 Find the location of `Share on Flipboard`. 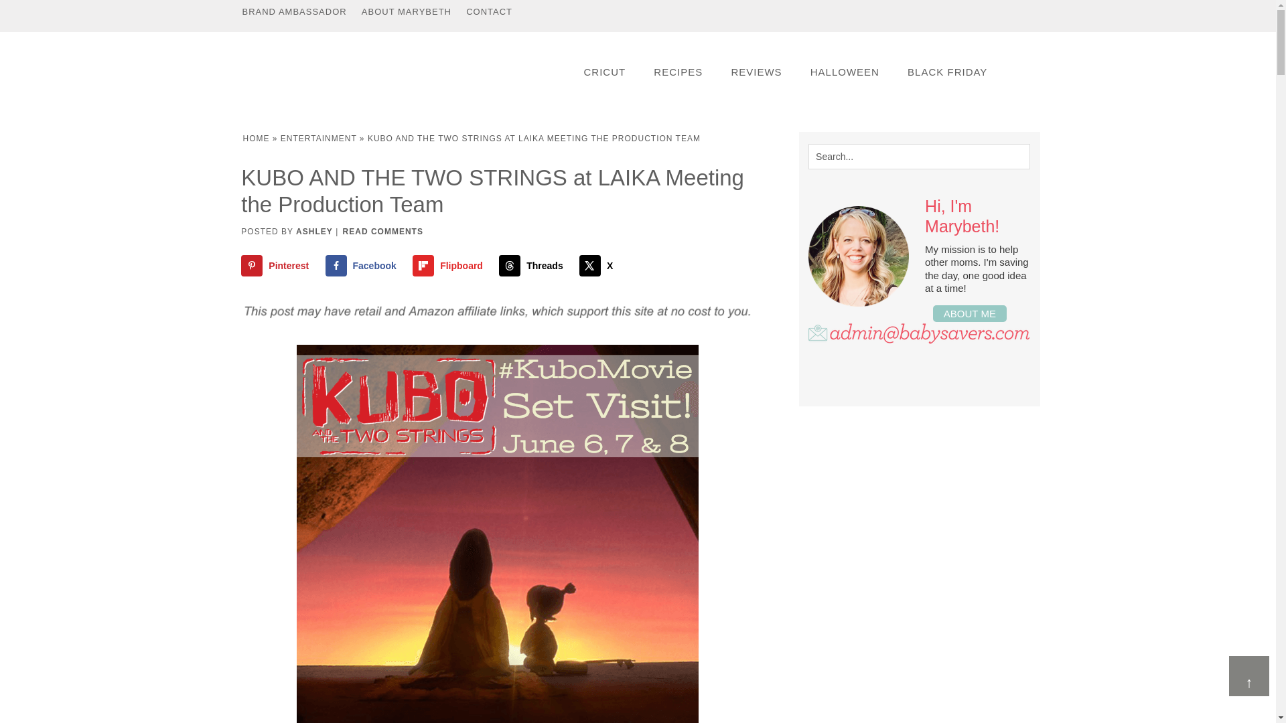

Share on Flipboard is located at coordinates (450, 265).